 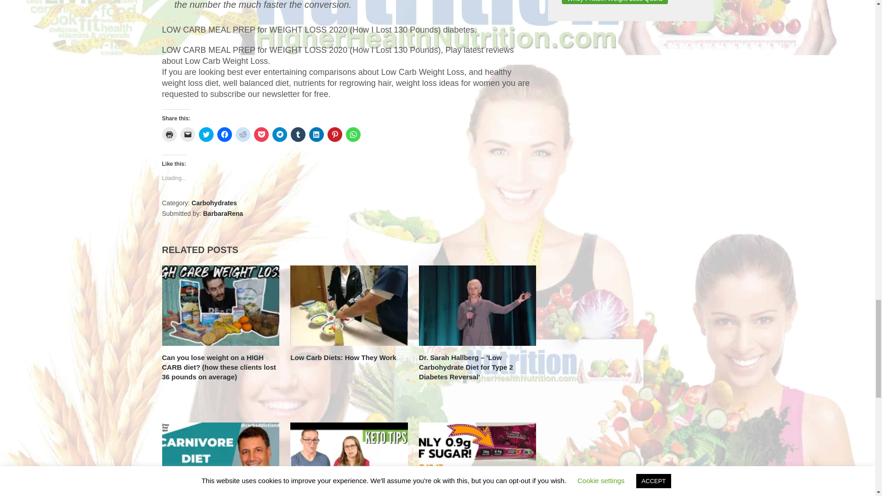 I want to click on Low Carb Diets: How They Work, so click(x=349, y=305).